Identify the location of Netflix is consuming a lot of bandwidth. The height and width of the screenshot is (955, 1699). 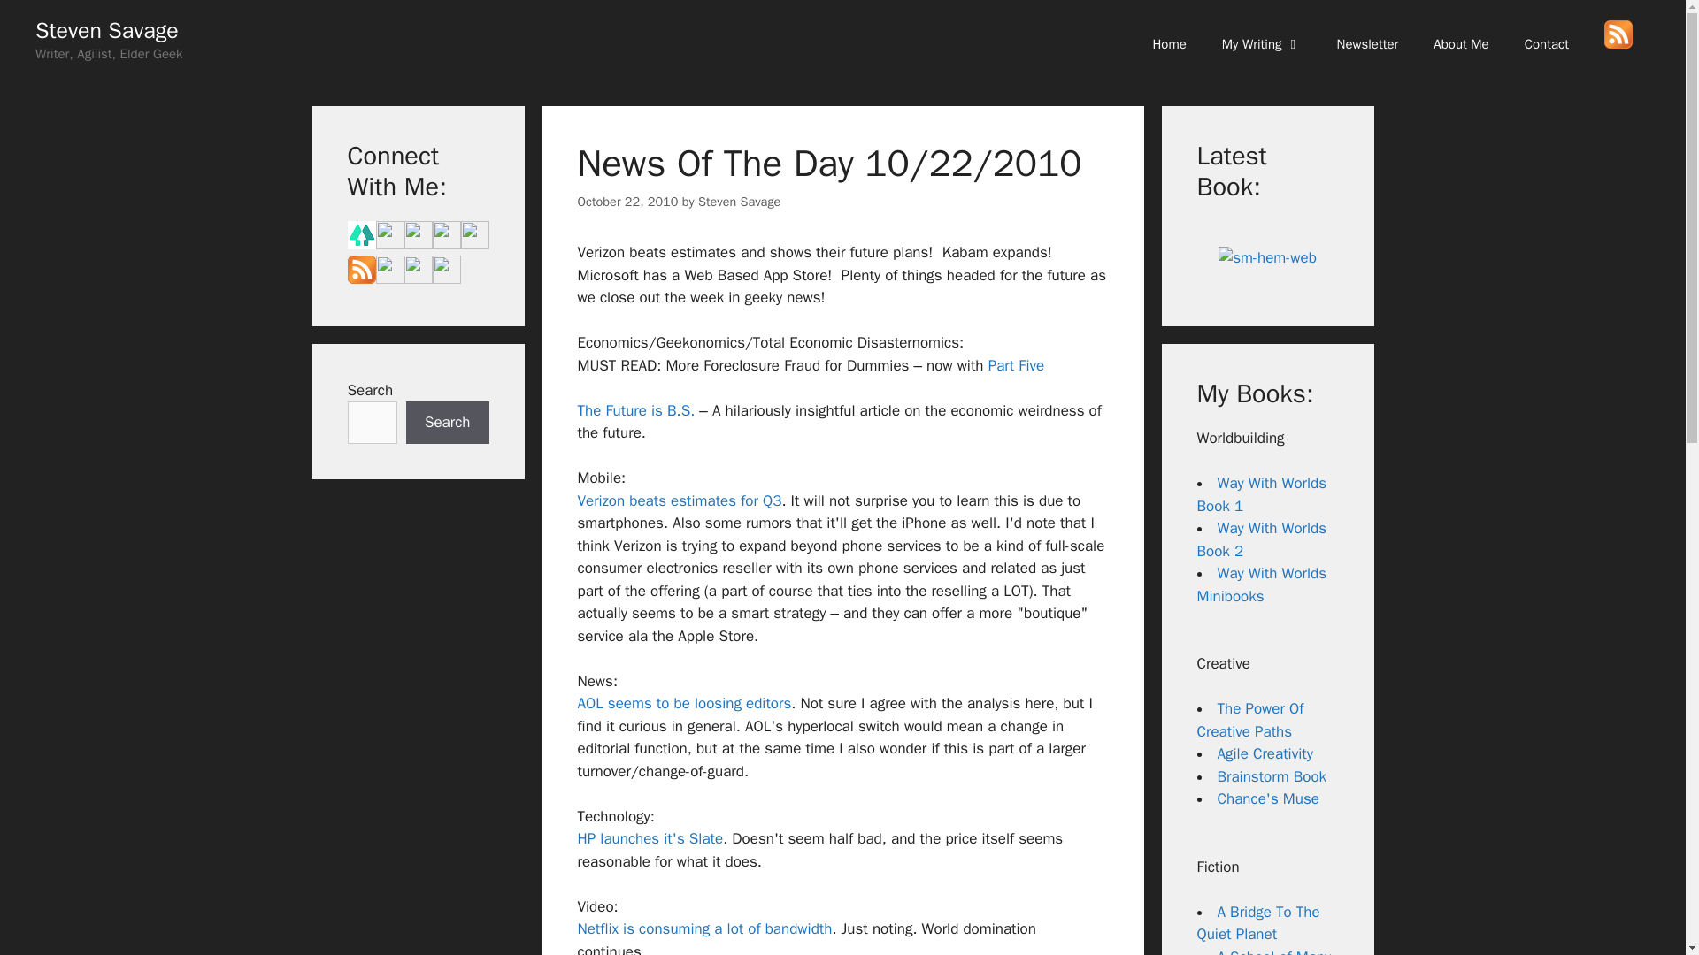
(704, 928).